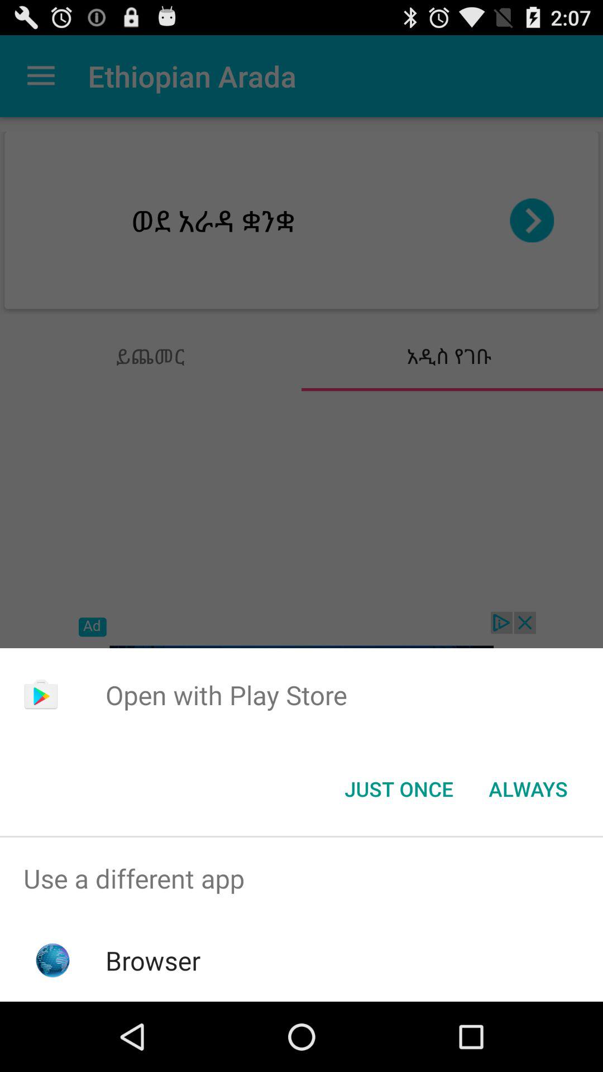  Describe the element at coordinates (399, 789) in the screenshot. I see `open the button next to always` at that location.